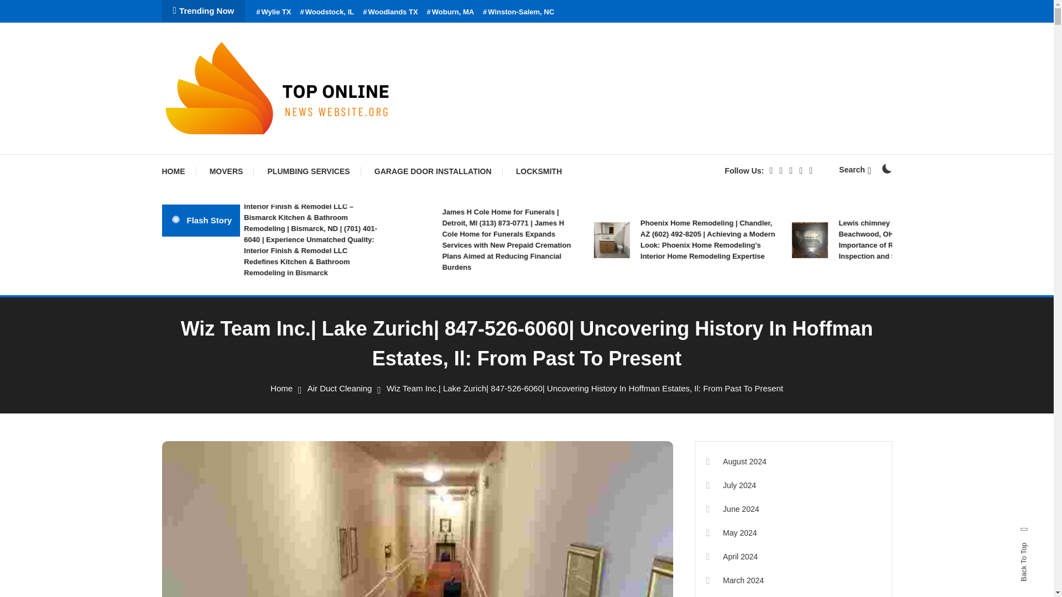  I want to click on PLUMBING SERVICES, so click(309, 171).